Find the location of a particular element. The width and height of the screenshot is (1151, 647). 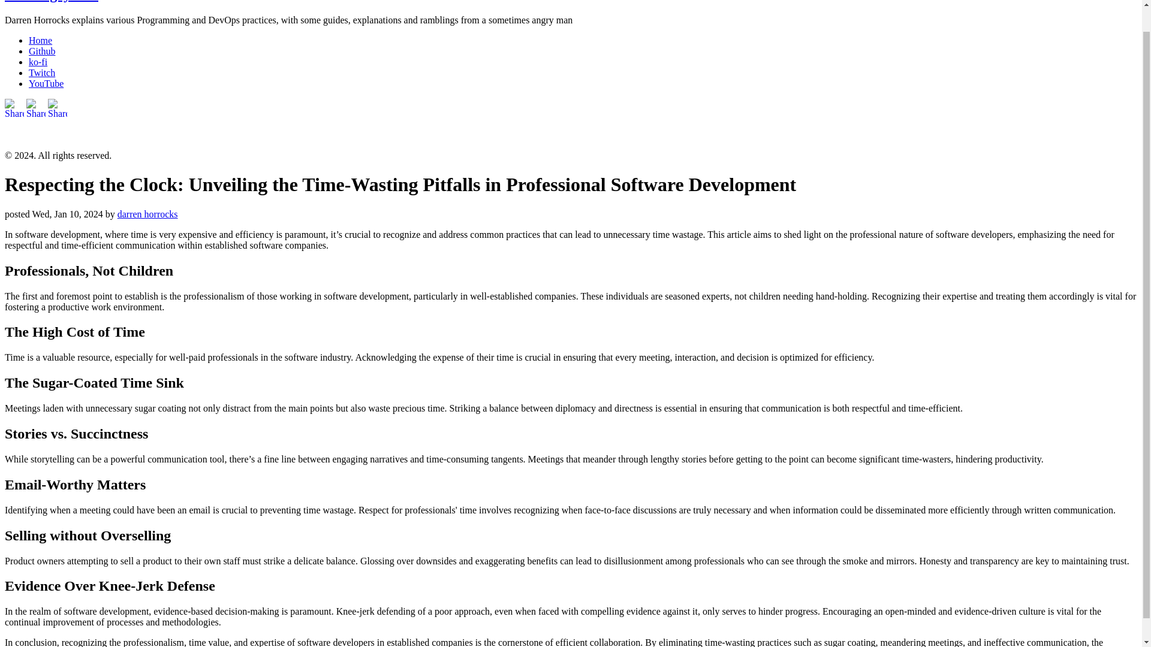

Home is located at coordinates (40, 40).